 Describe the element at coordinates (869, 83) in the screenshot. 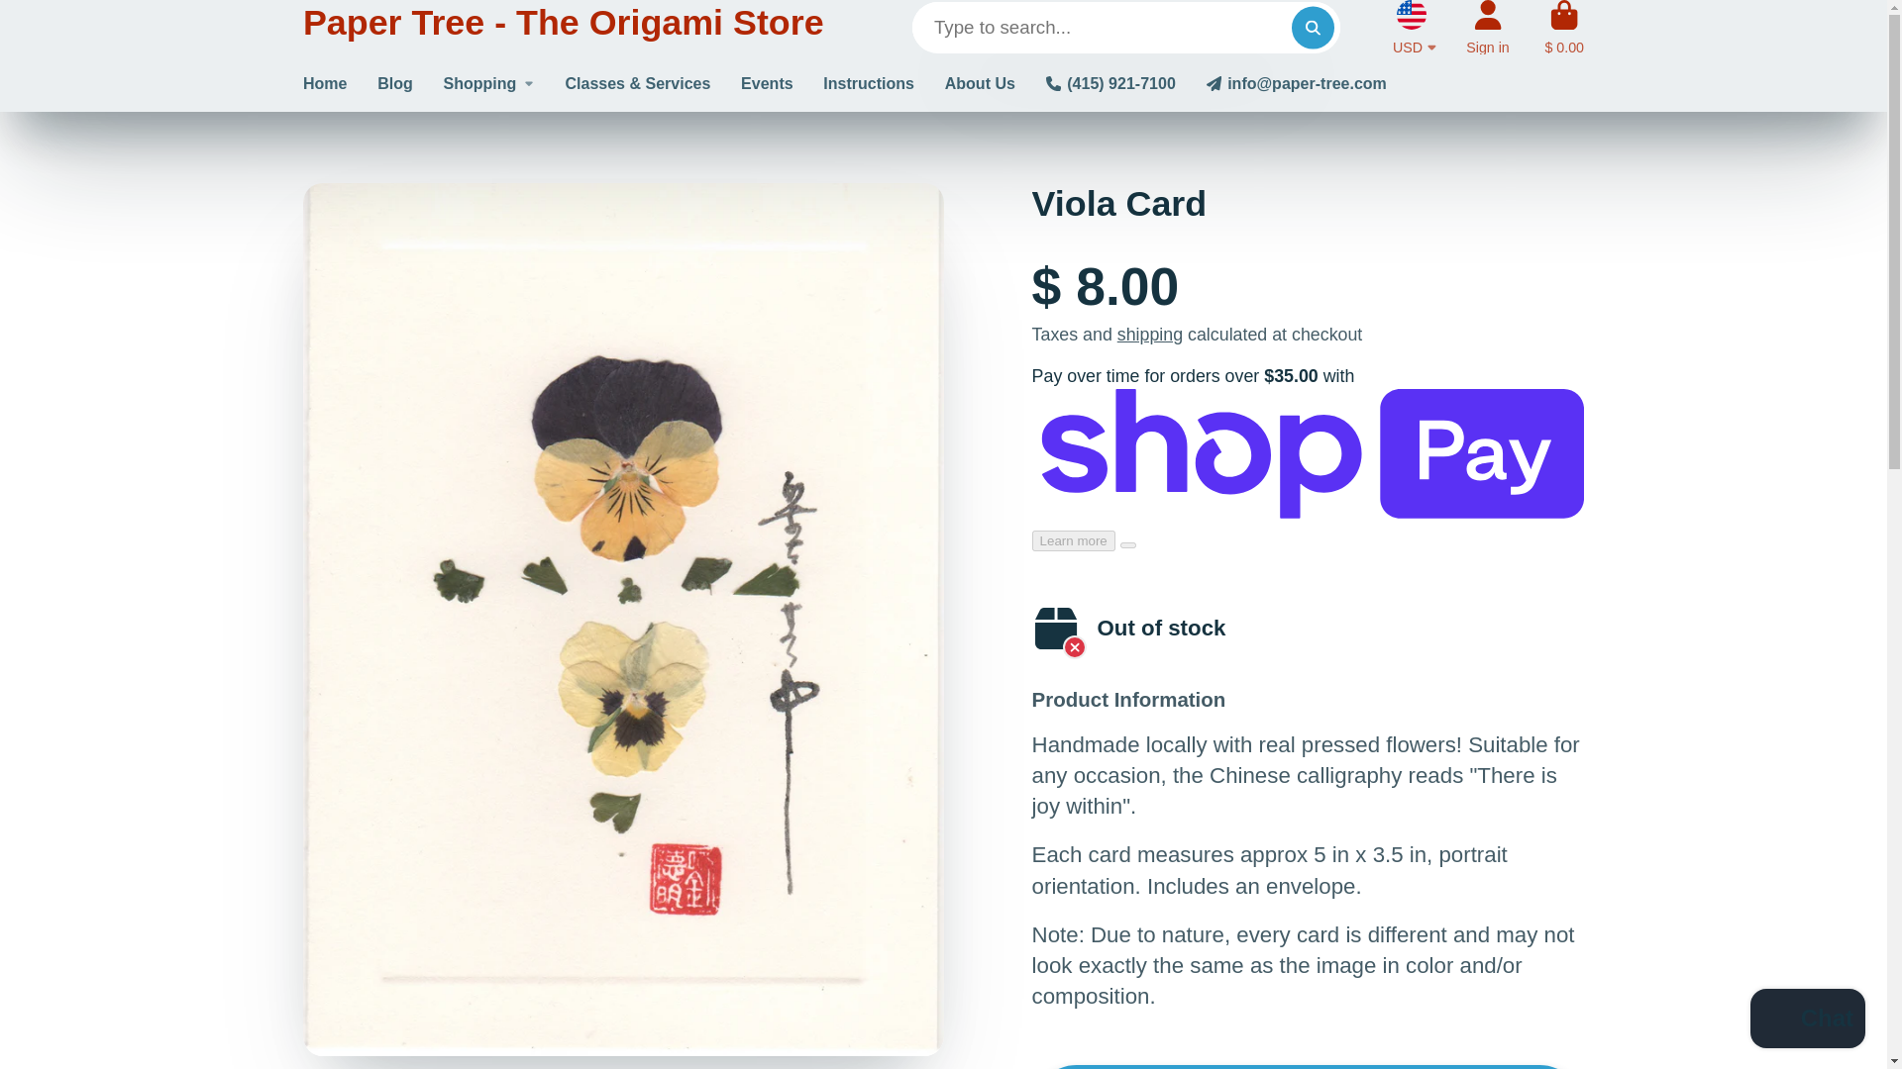

I see `Instructions` at that location.